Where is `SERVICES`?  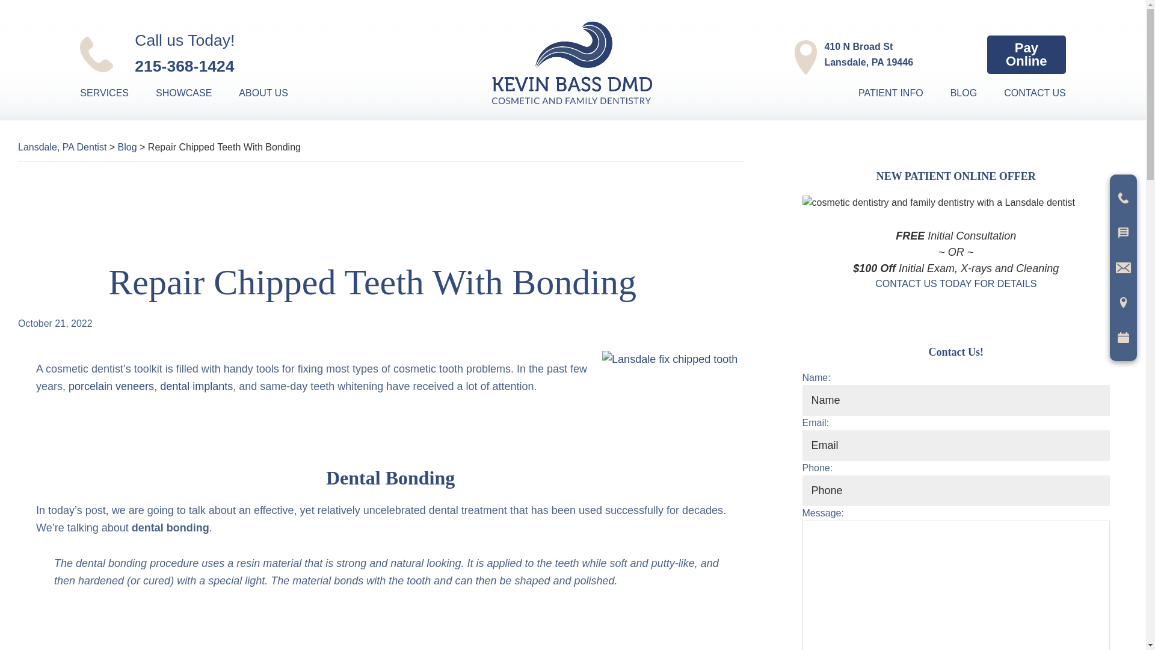
SERVICES is located at coordinates (115, 93).